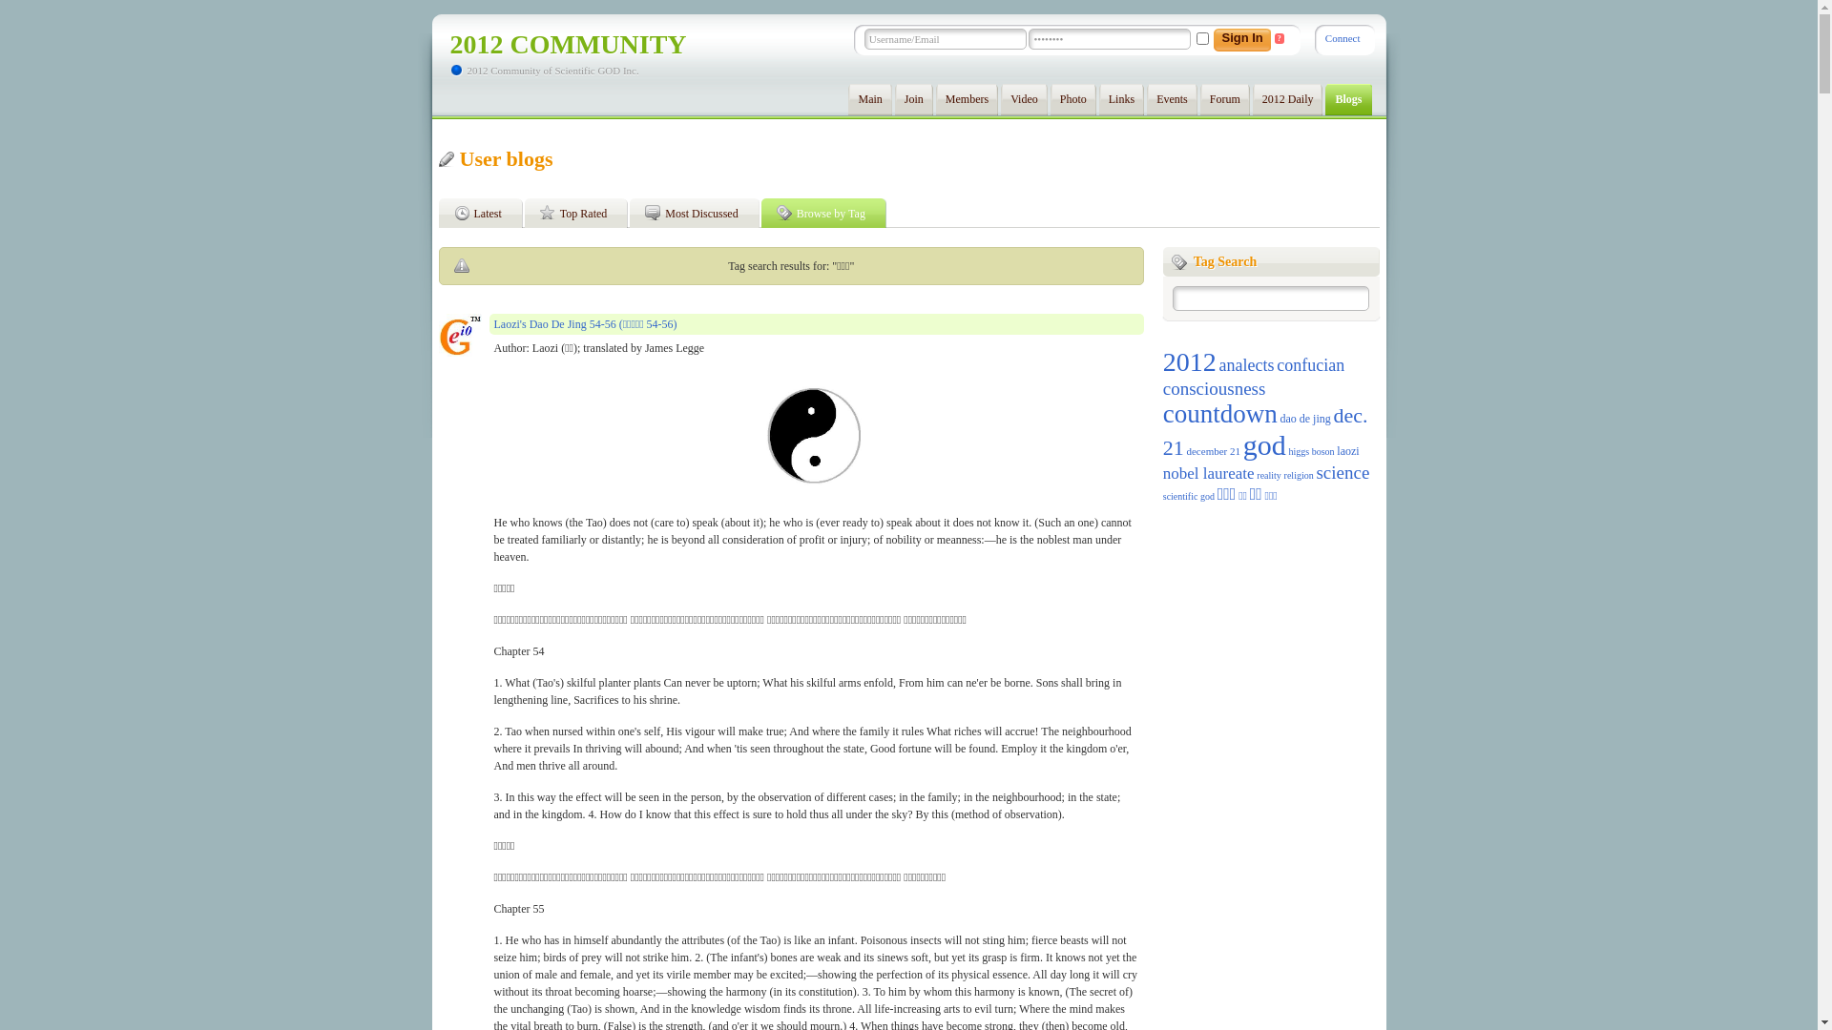  I want to click on scientific god, so click(1189, 496).